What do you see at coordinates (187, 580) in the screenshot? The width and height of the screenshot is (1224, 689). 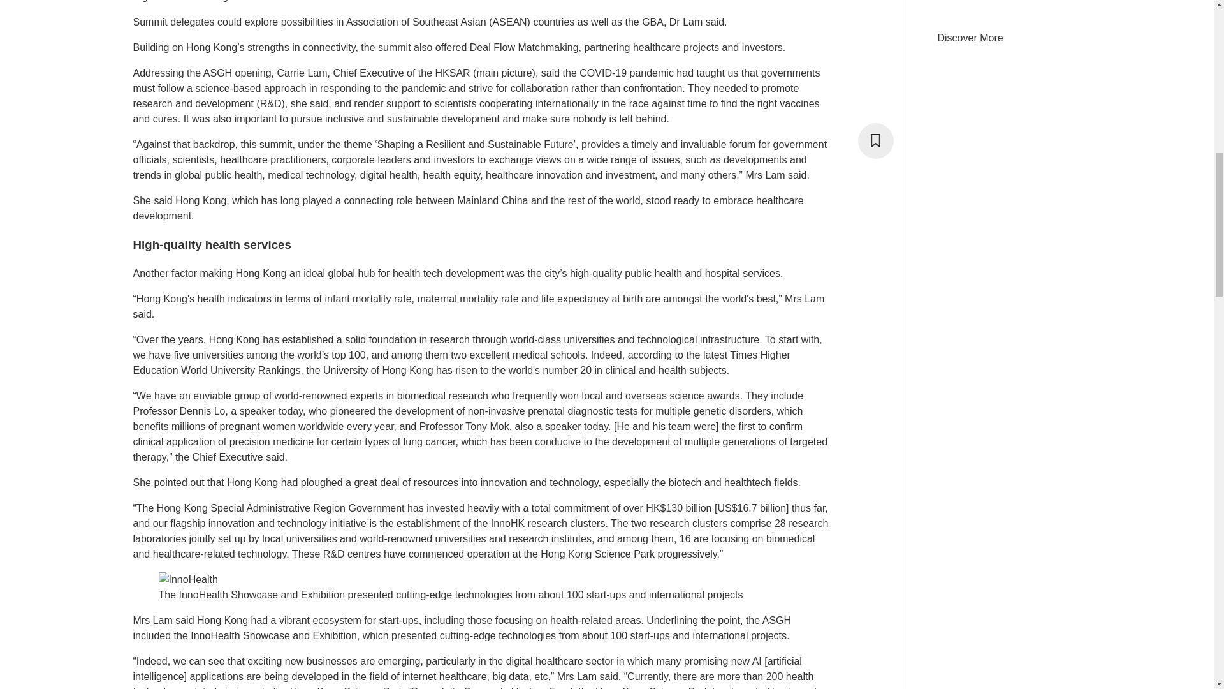 I see `InnoHealth` at bounding box center [187, 580].